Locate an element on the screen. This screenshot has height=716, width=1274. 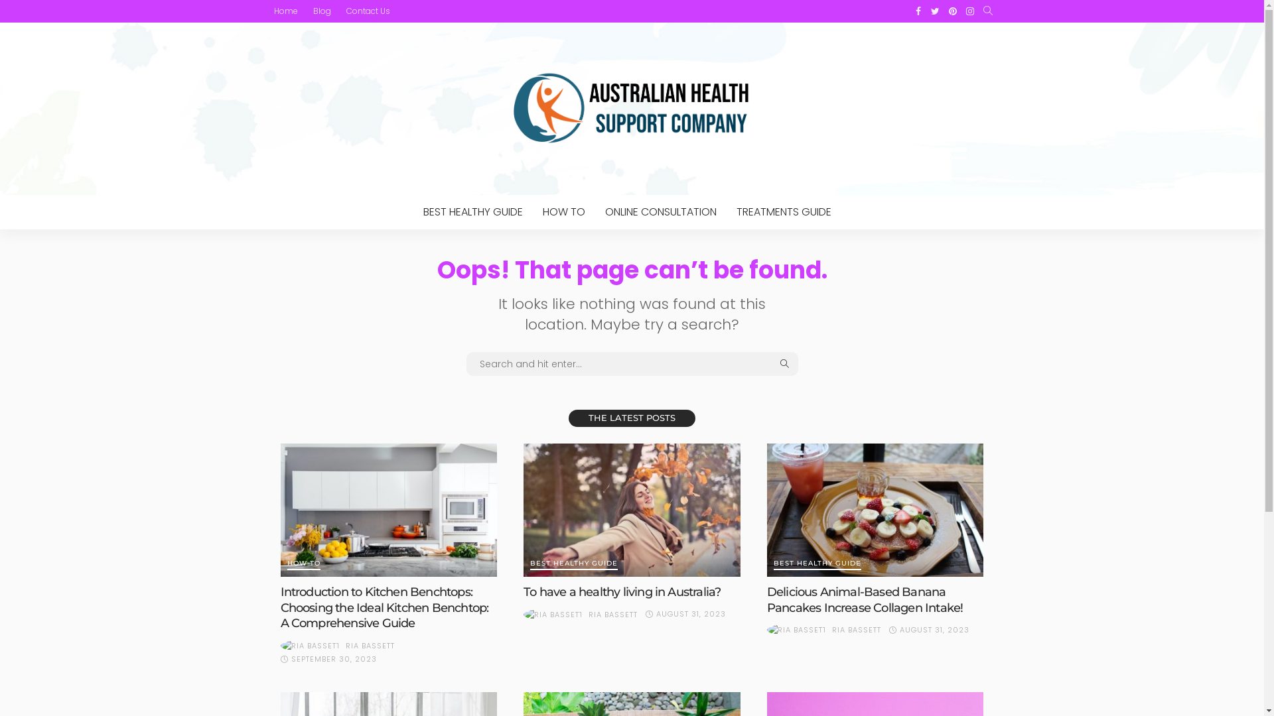
To have a healthy living in Australia? is located at coordinates (622, 592).